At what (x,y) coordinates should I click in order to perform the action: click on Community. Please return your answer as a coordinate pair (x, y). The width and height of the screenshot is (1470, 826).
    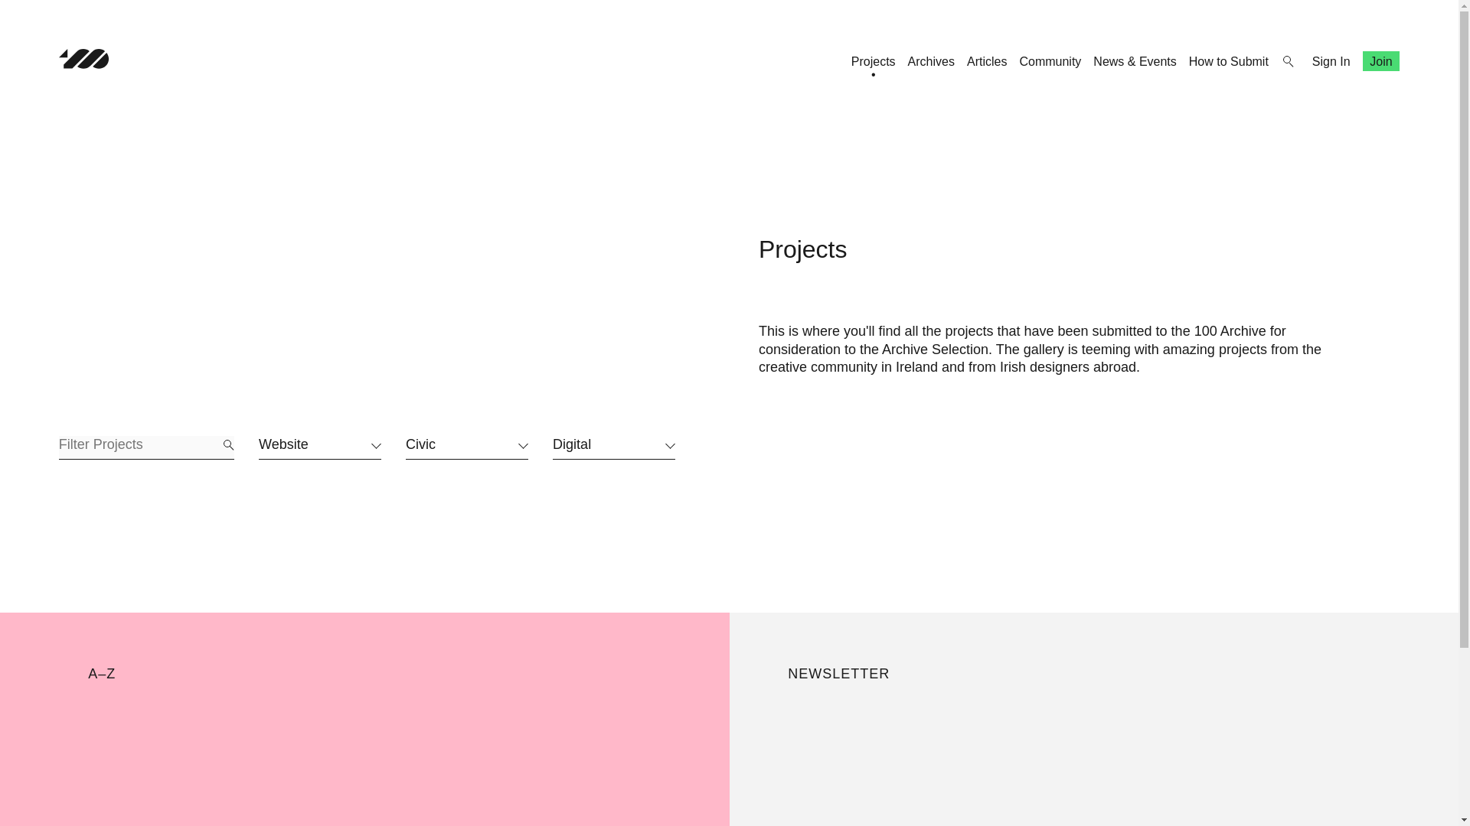
    Looking at the image, I should click on (1049, 61).